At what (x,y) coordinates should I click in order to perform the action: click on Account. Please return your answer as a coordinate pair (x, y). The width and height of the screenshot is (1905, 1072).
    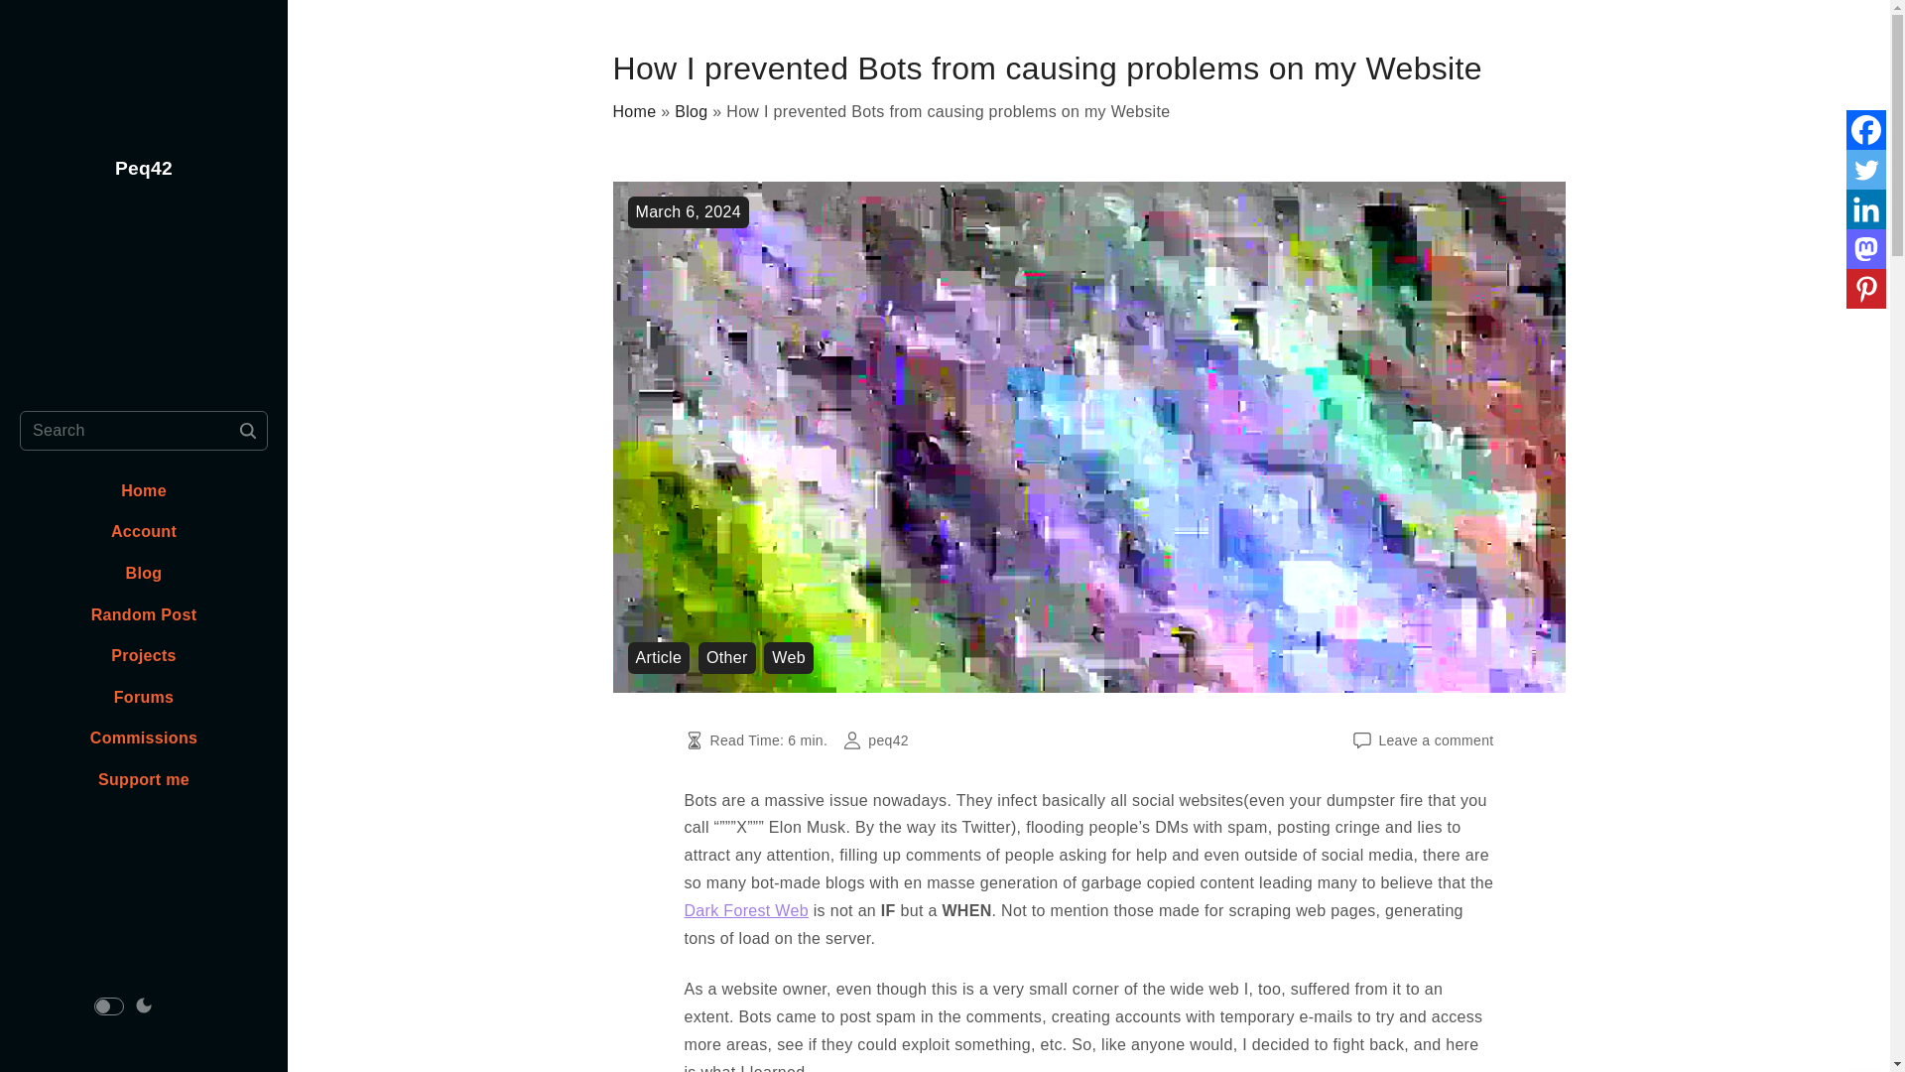
    Looking at the image, I should click on (143, 532).